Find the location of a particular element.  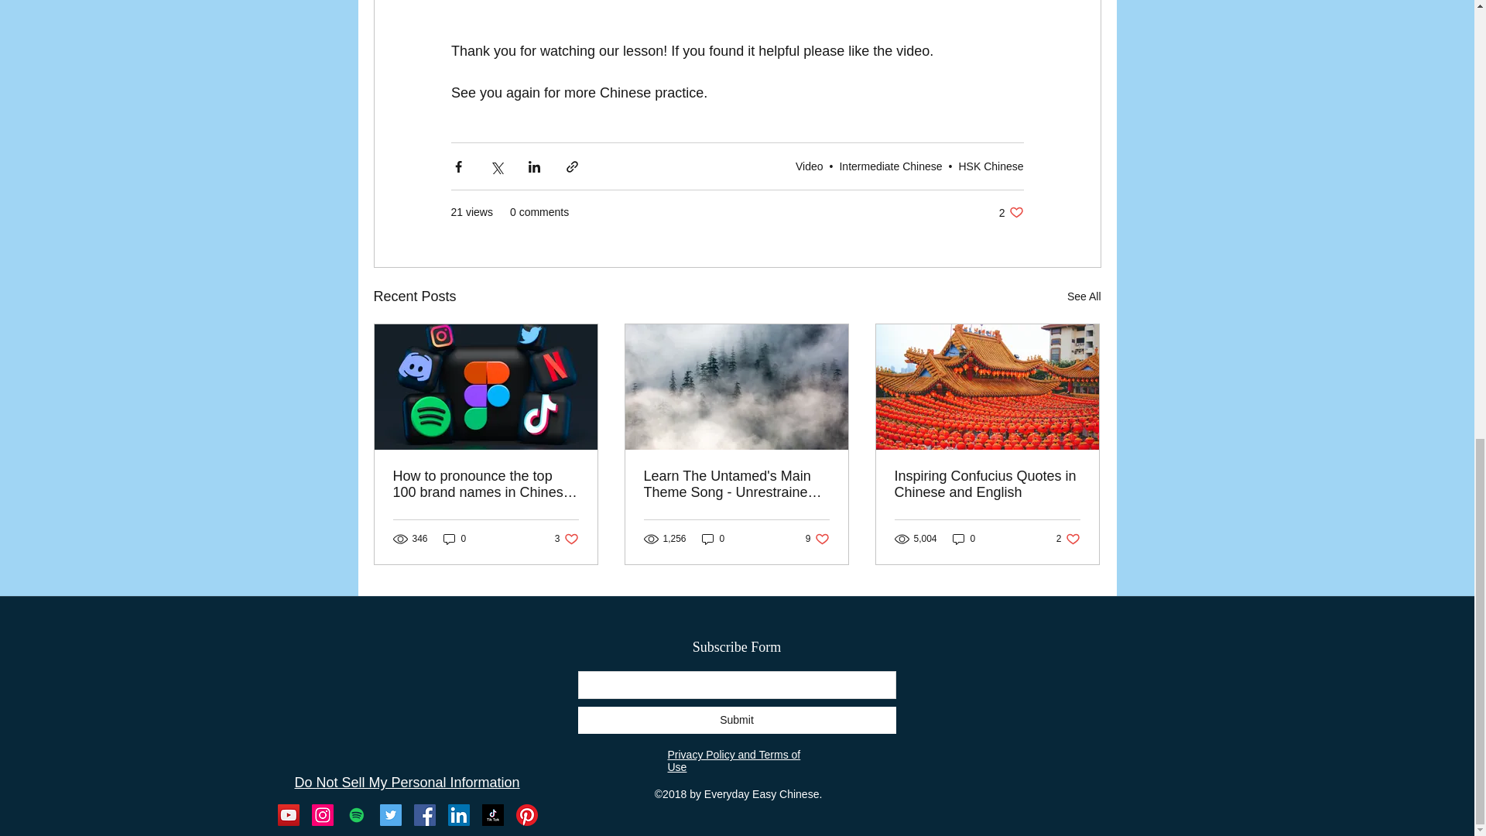

See All is located at coordinates (1084, 297).